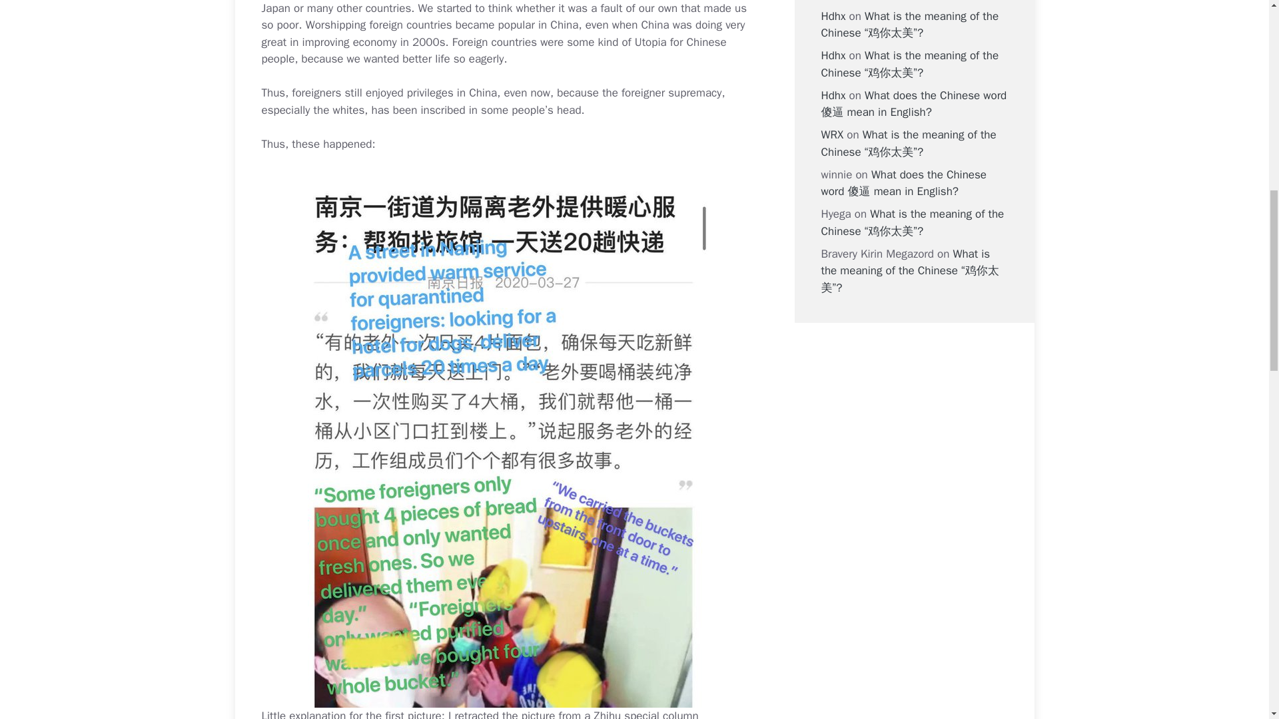 The width and height of the screenshot is (1279, 719). I want to click on Scroll back to top, so click(1236, 632).